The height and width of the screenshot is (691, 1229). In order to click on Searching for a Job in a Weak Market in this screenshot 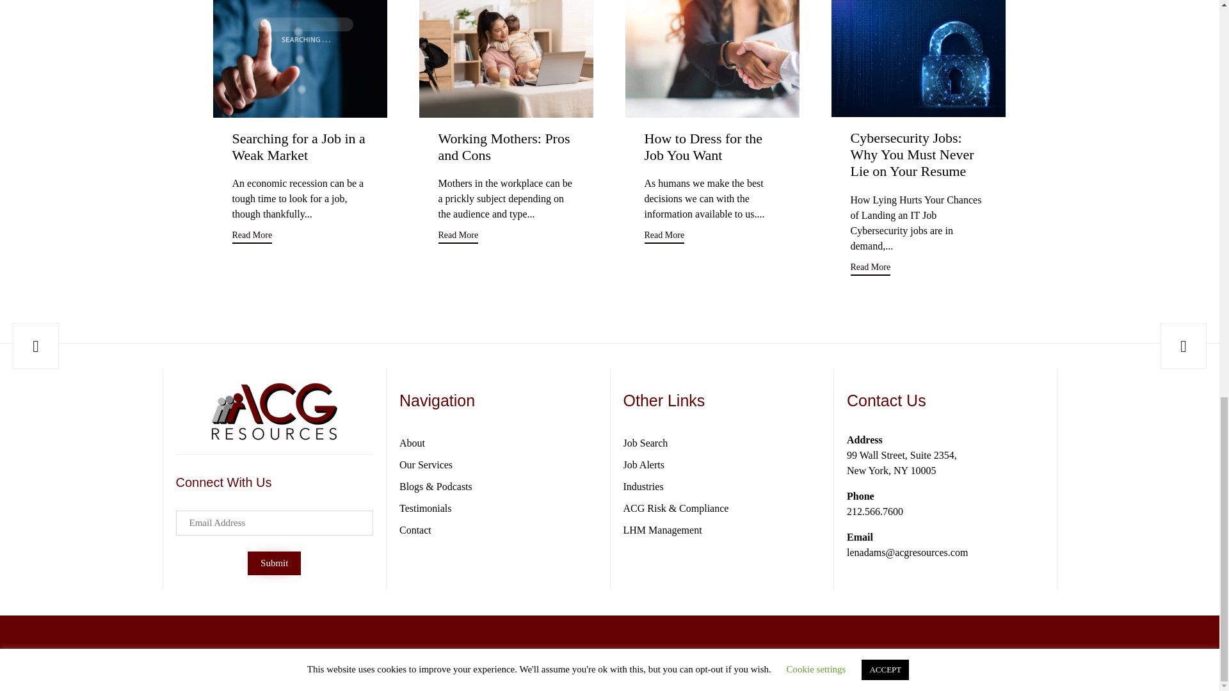, I will do `click(300, 58)`.